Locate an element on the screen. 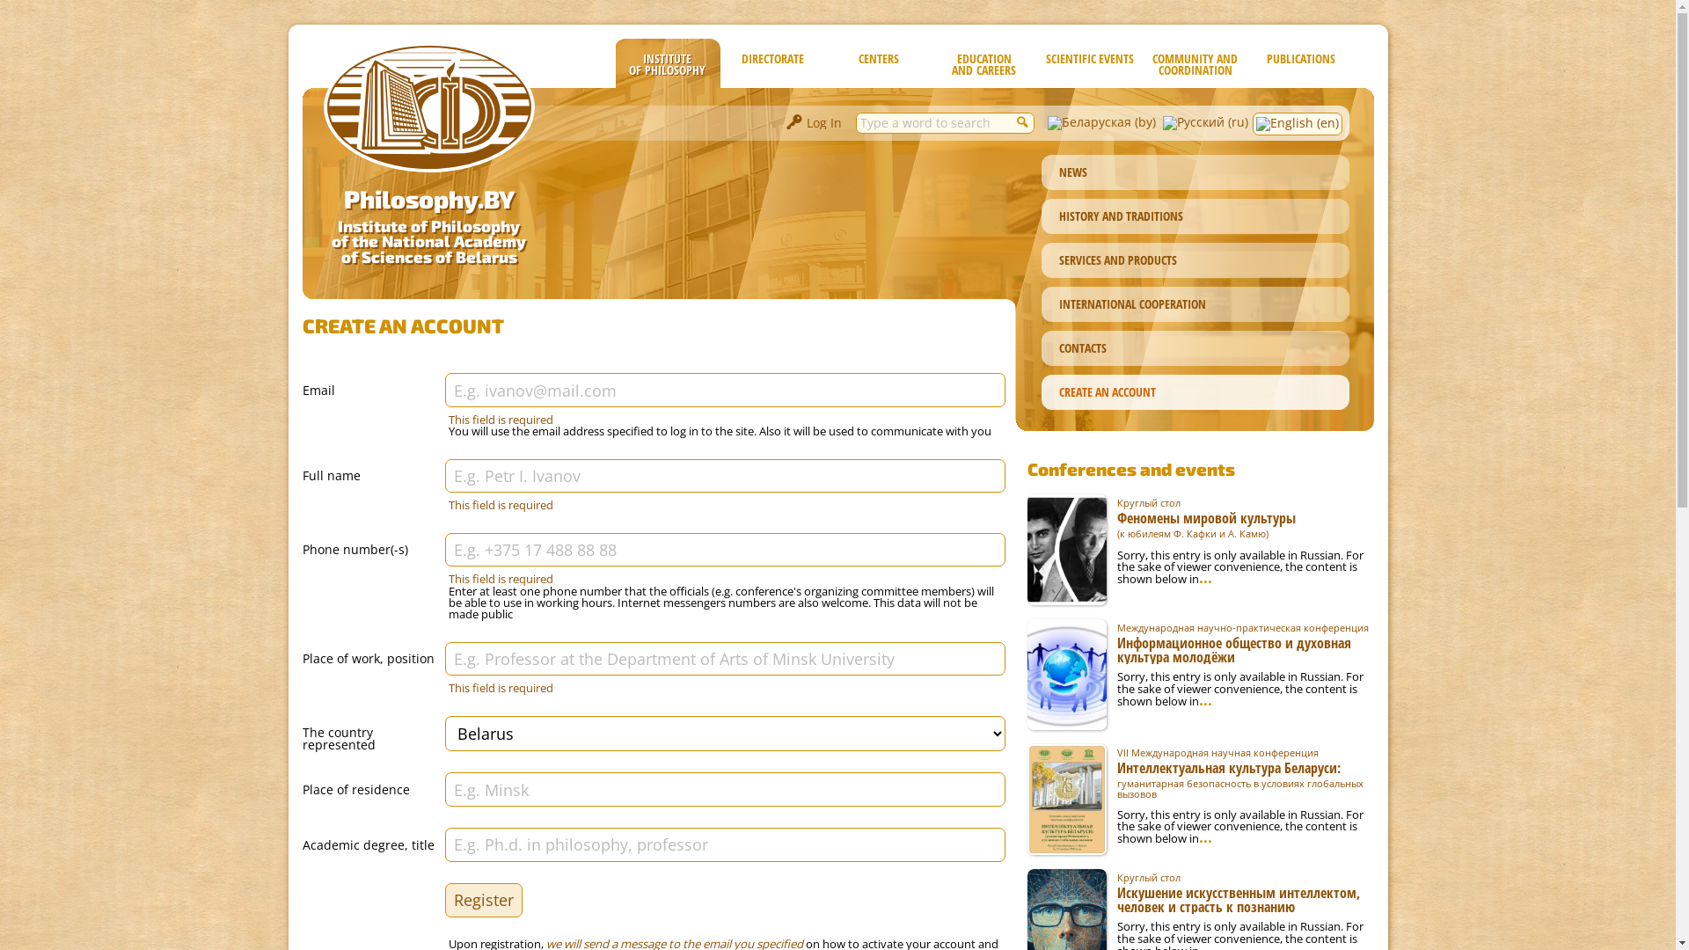 The image size is (1689, 950). NEWS is located at coordinates (1195, 172).